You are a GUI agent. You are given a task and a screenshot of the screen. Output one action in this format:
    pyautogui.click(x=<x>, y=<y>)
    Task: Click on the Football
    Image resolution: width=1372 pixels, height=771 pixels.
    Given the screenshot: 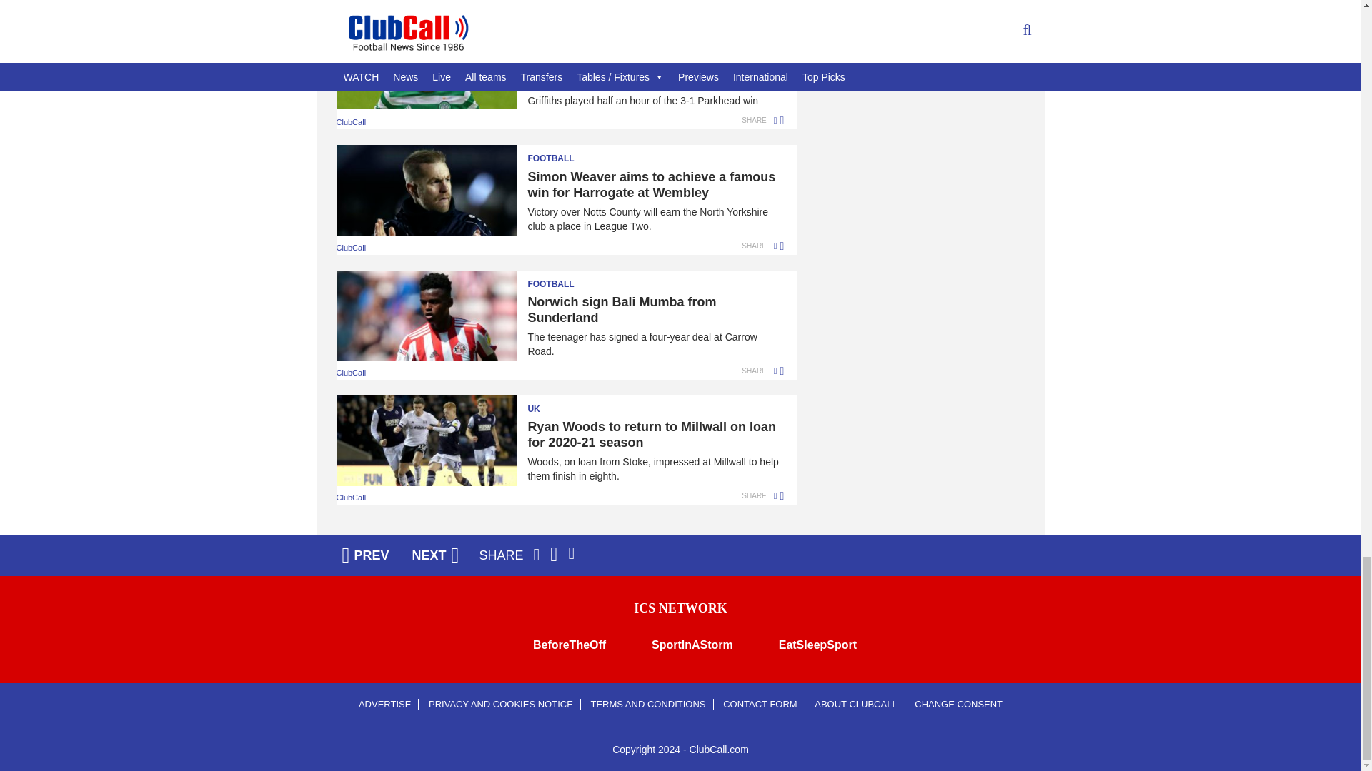 What is the action you would take?
    pyautogui.click(x=560, y=154)
    